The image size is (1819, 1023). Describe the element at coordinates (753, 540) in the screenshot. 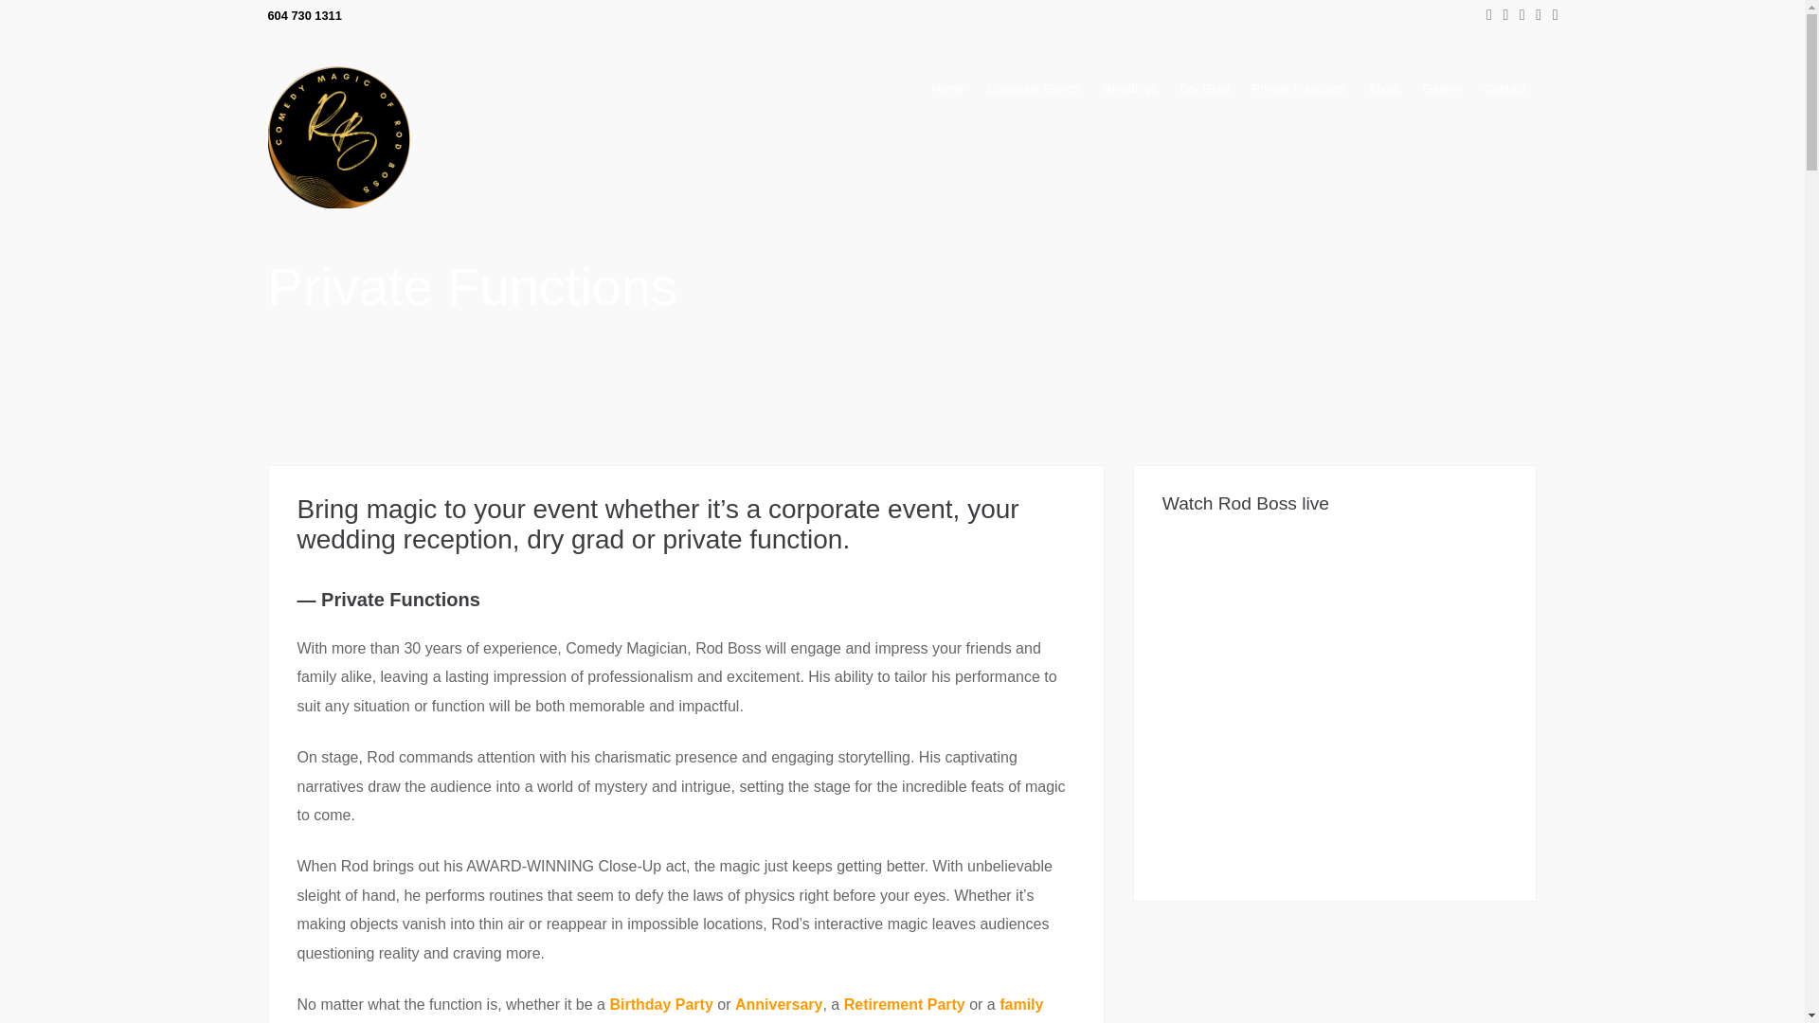

I see `private function` at that location.